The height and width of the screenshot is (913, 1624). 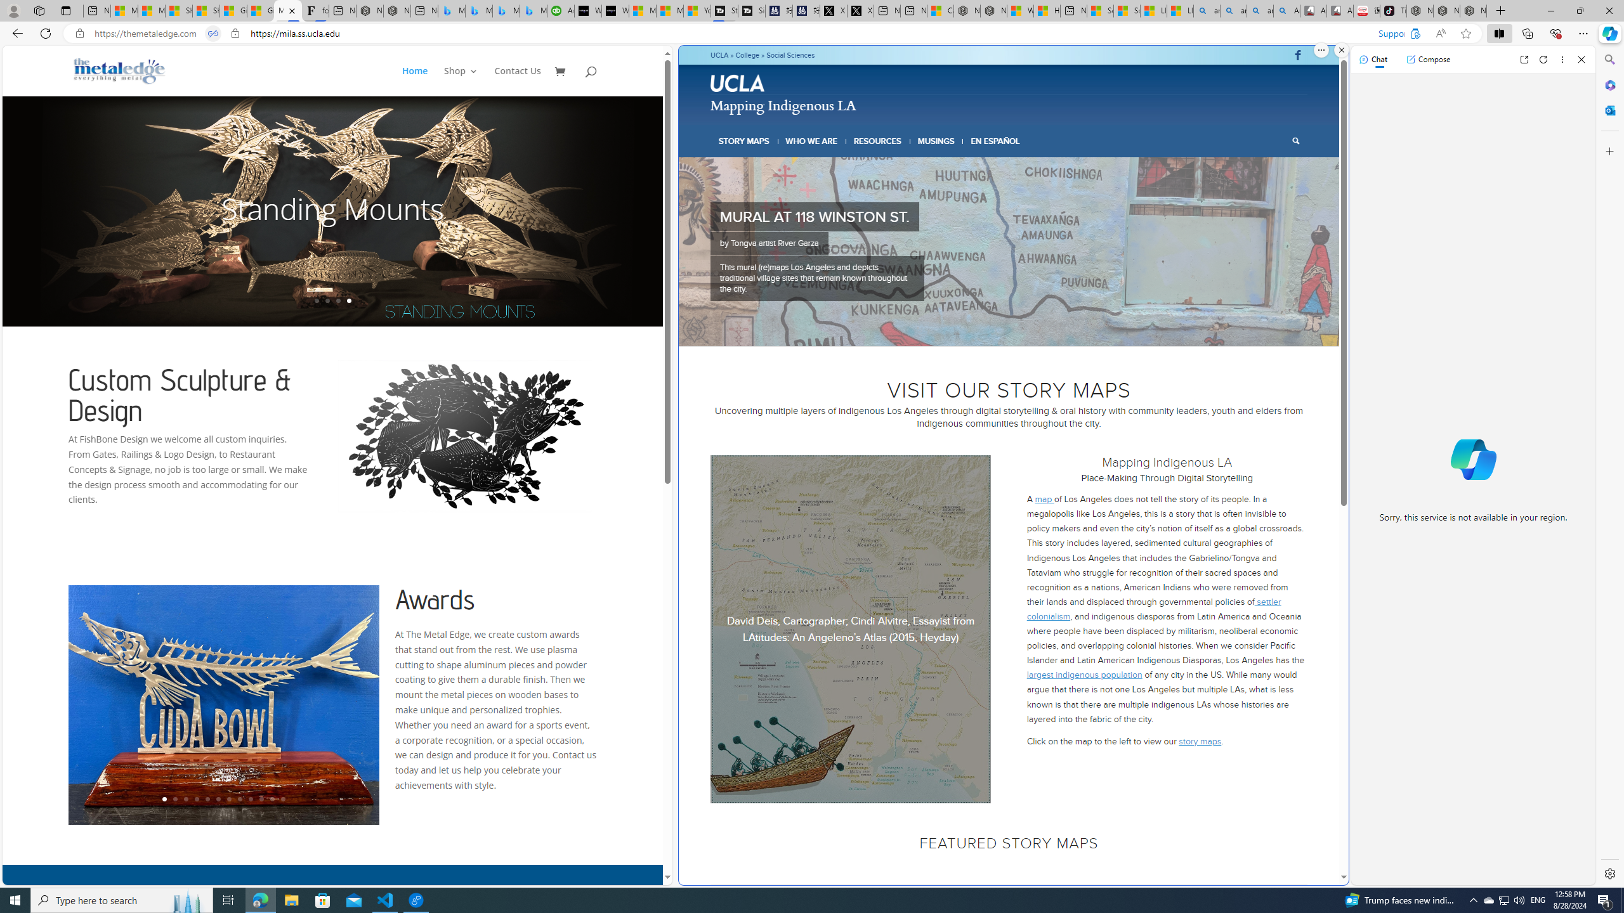 What do you see at coordinates (561, 11) in the screenshot?
I see `Accounting Software for Accountants, CPAs and Bookkeepers` at bounding box center [561, 11].